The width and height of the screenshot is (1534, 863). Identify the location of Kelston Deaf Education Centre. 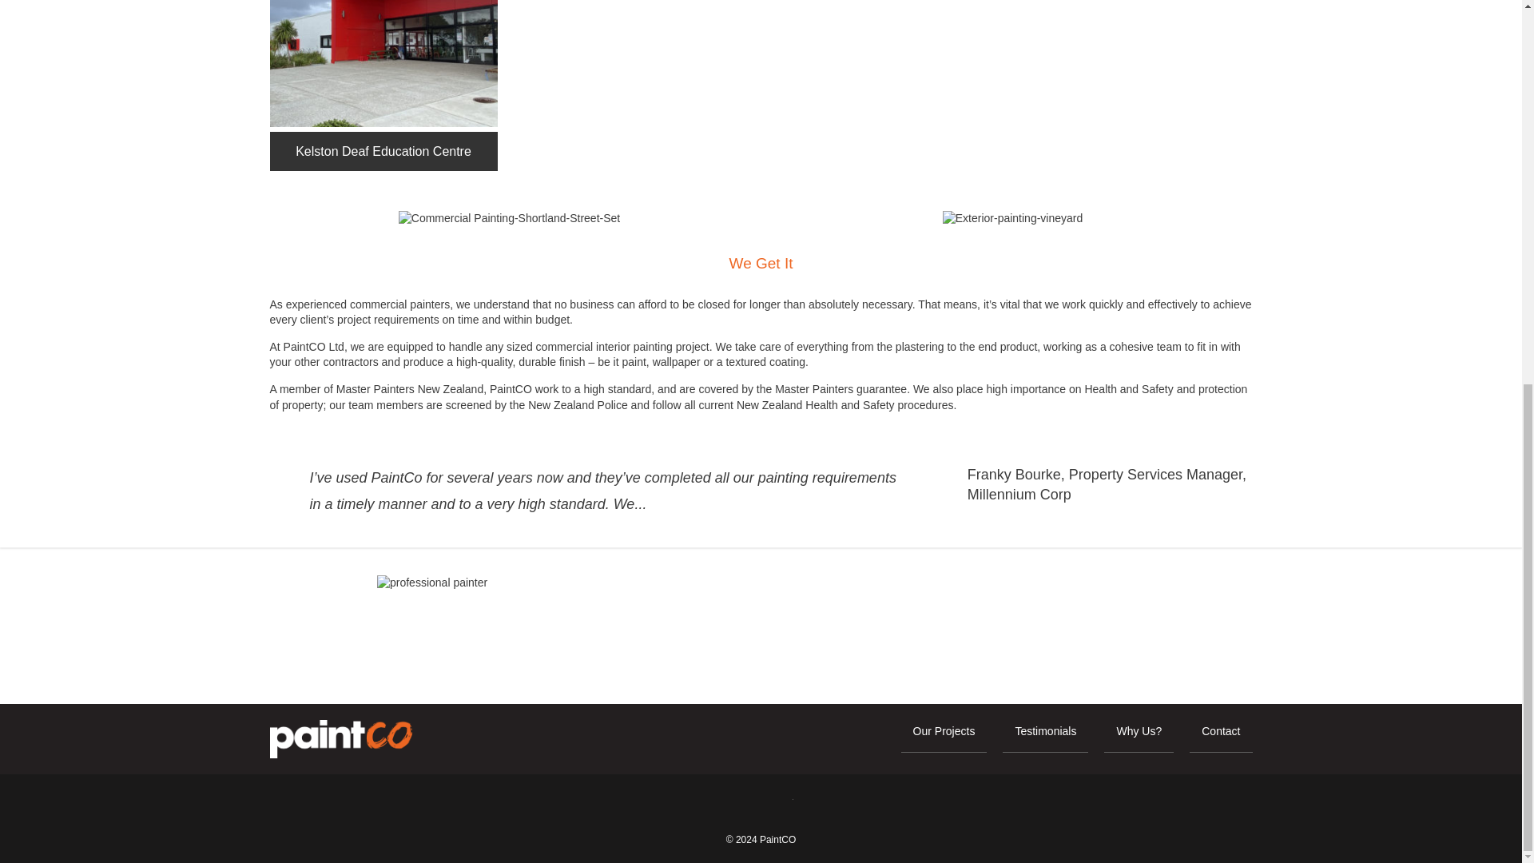
(383, 63).